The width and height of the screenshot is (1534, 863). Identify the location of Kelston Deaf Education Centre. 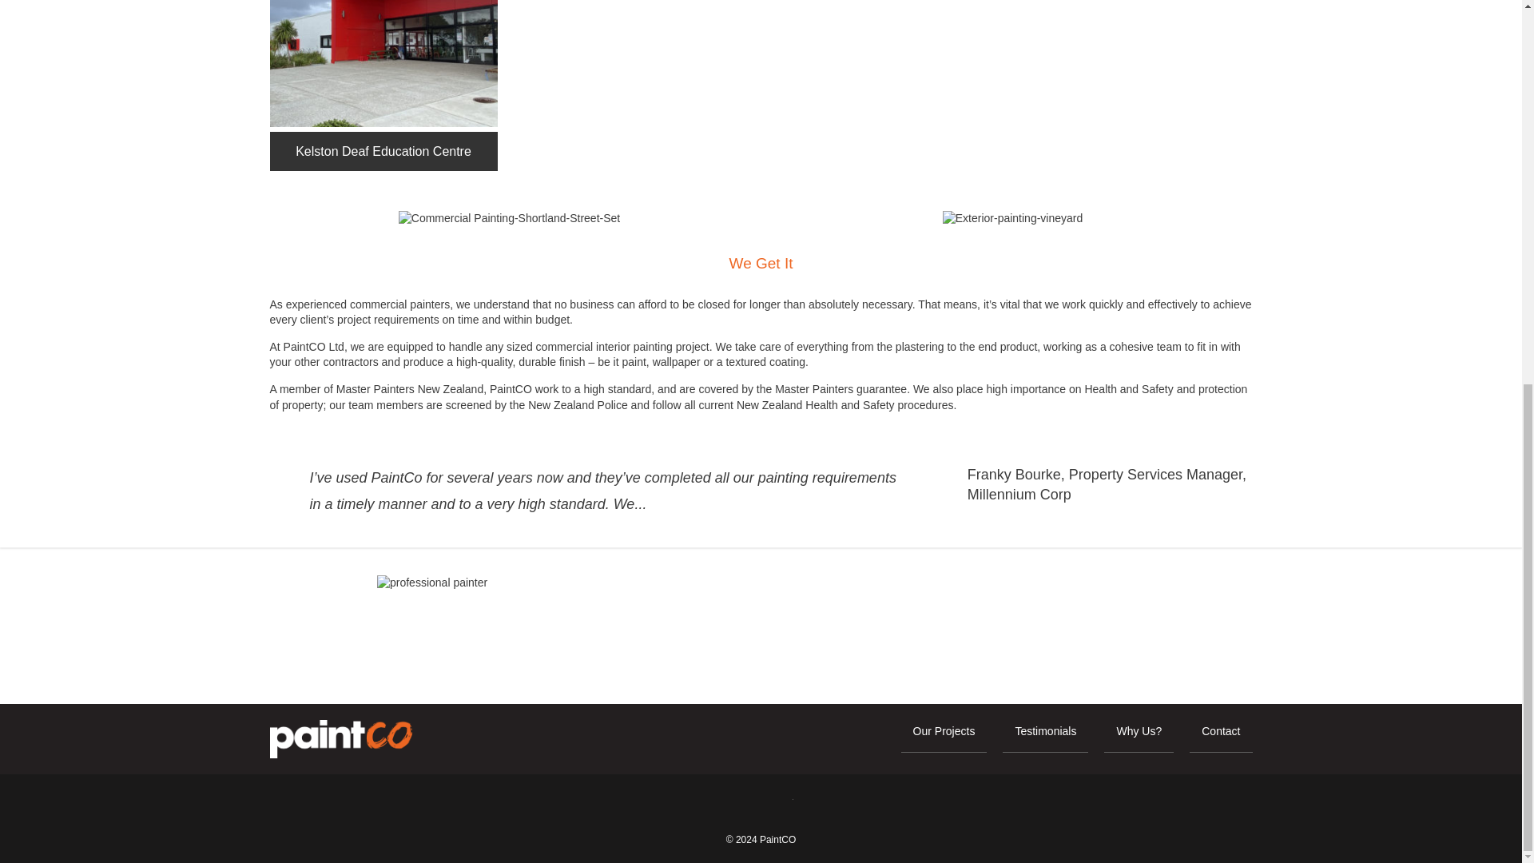
(383, 63).